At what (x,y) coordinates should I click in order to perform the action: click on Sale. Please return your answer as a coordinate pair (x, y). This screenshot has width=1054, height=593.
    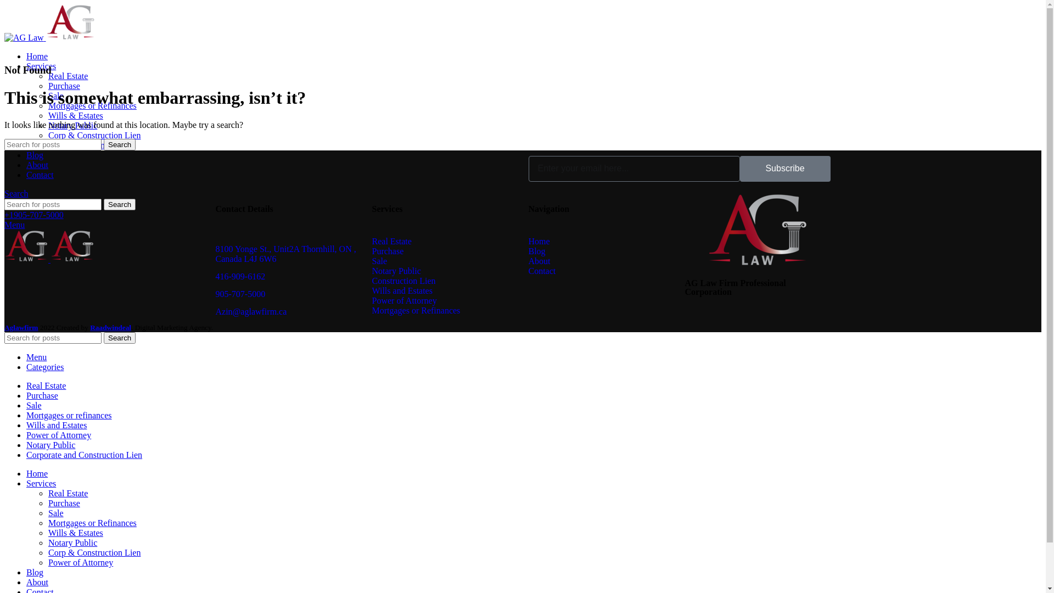
    Looking at the image, I should click on (56, 96).